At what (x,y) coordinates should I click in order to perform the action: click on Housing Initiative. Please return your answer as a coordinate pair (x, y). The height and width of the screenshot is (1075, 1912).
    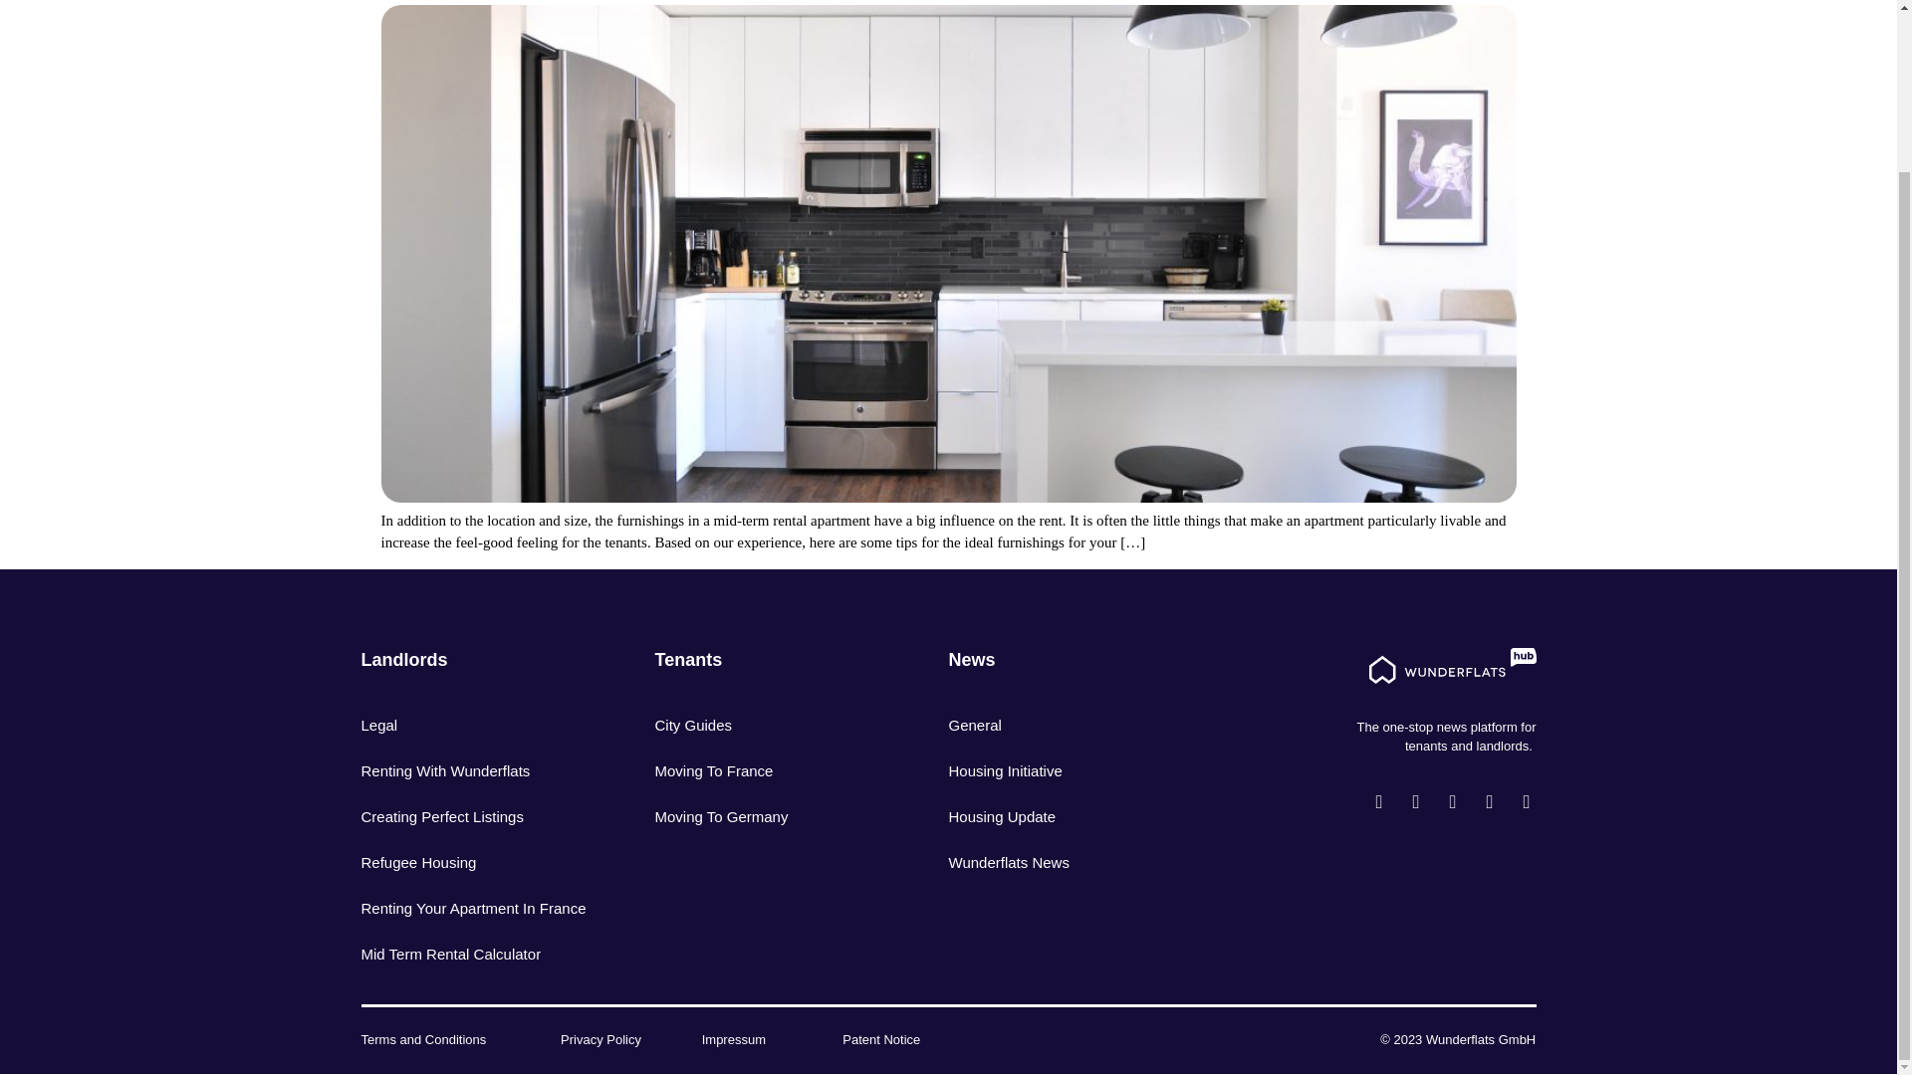
    Looking at the image, I should click on (1066, 770).